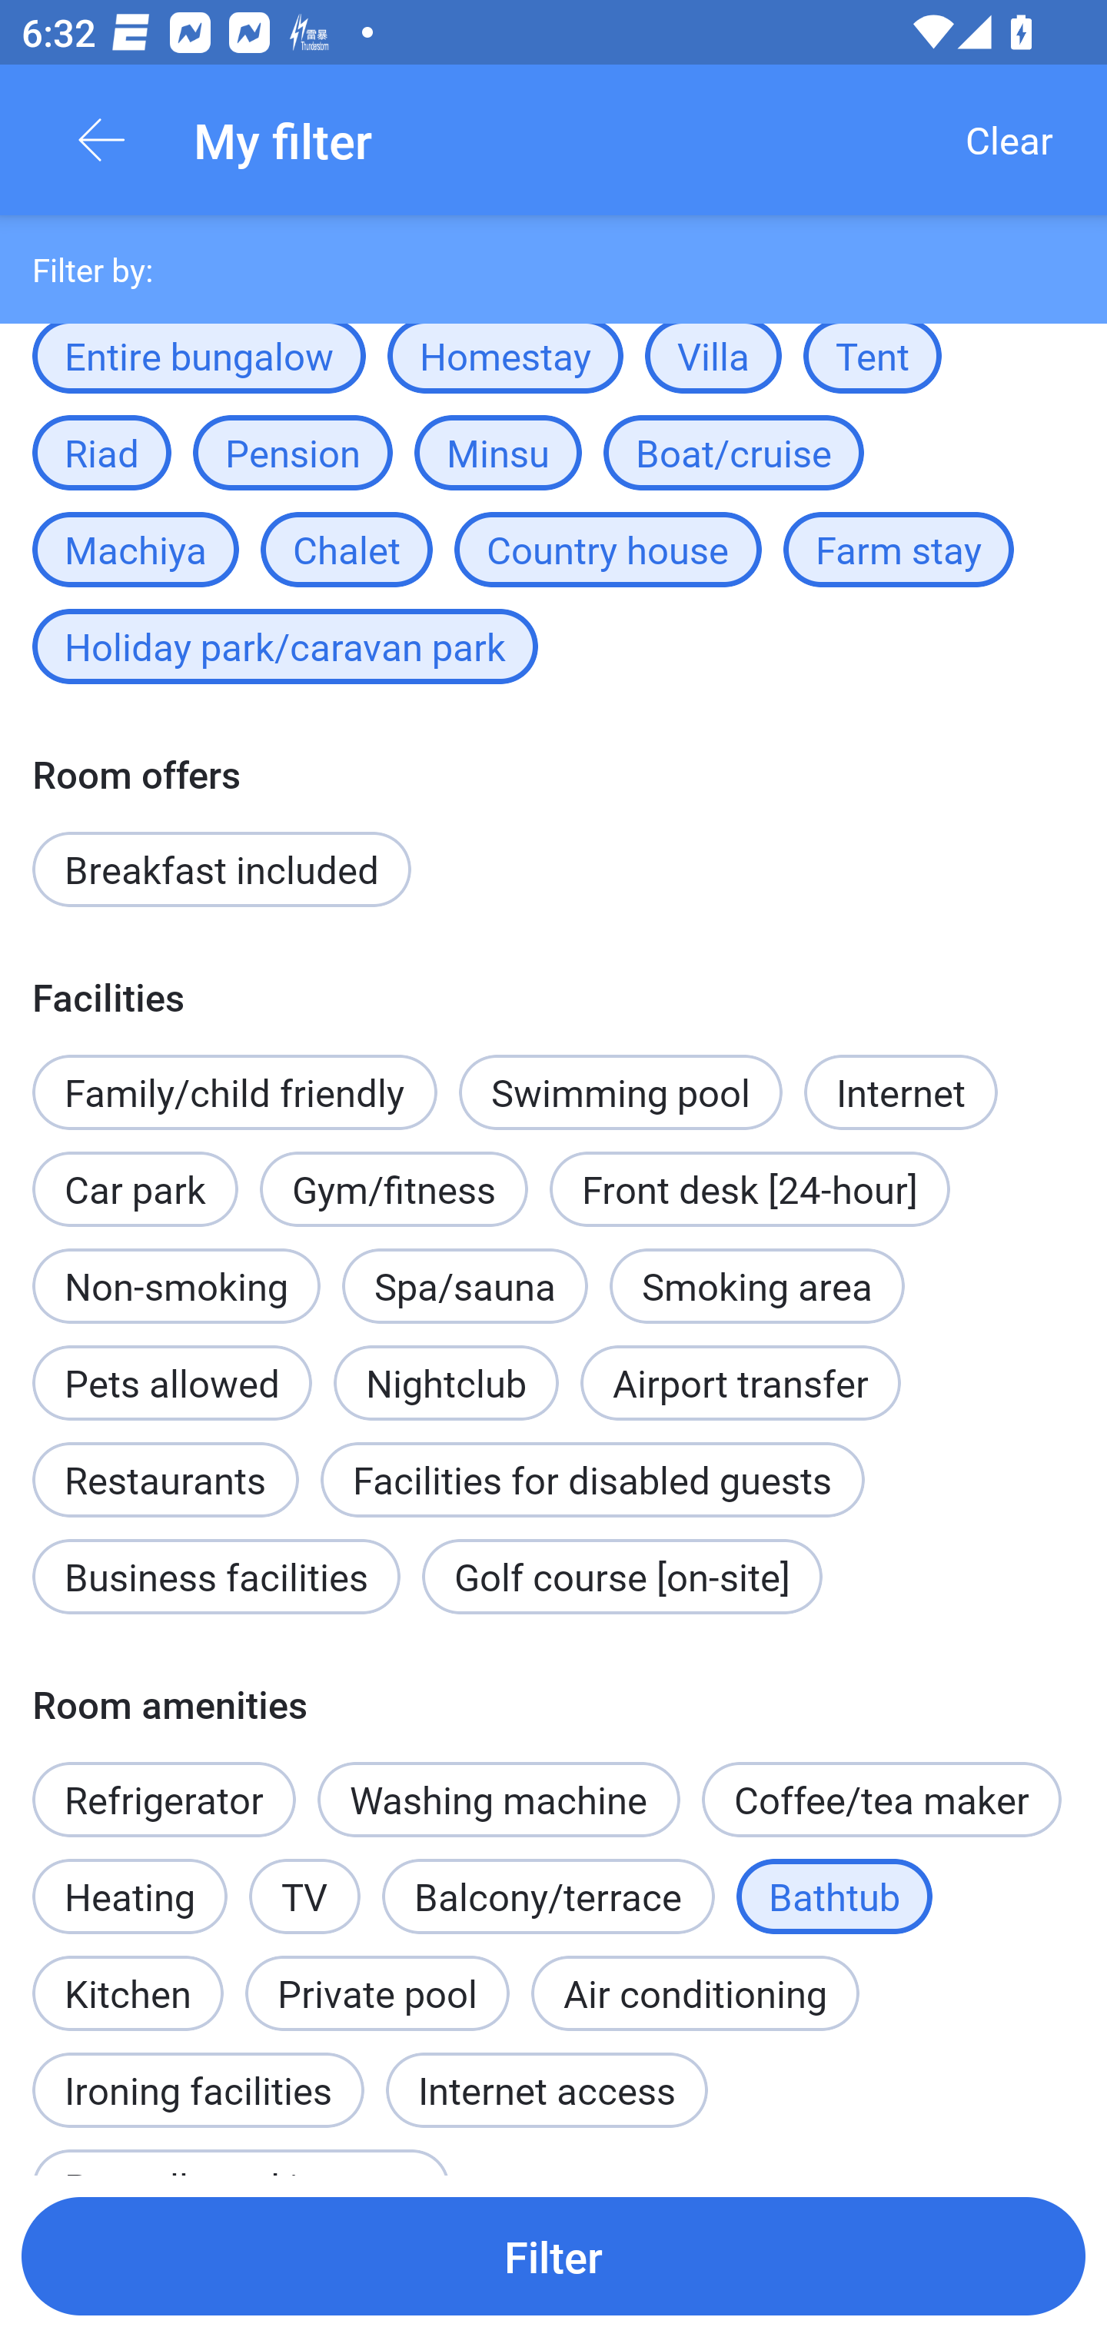 This screenshot has height=2337, width=1107. What do you see at coordinates (172, 1382) in the screenshot?
I see `Pets allowed` at bounding box center [172, 1382].